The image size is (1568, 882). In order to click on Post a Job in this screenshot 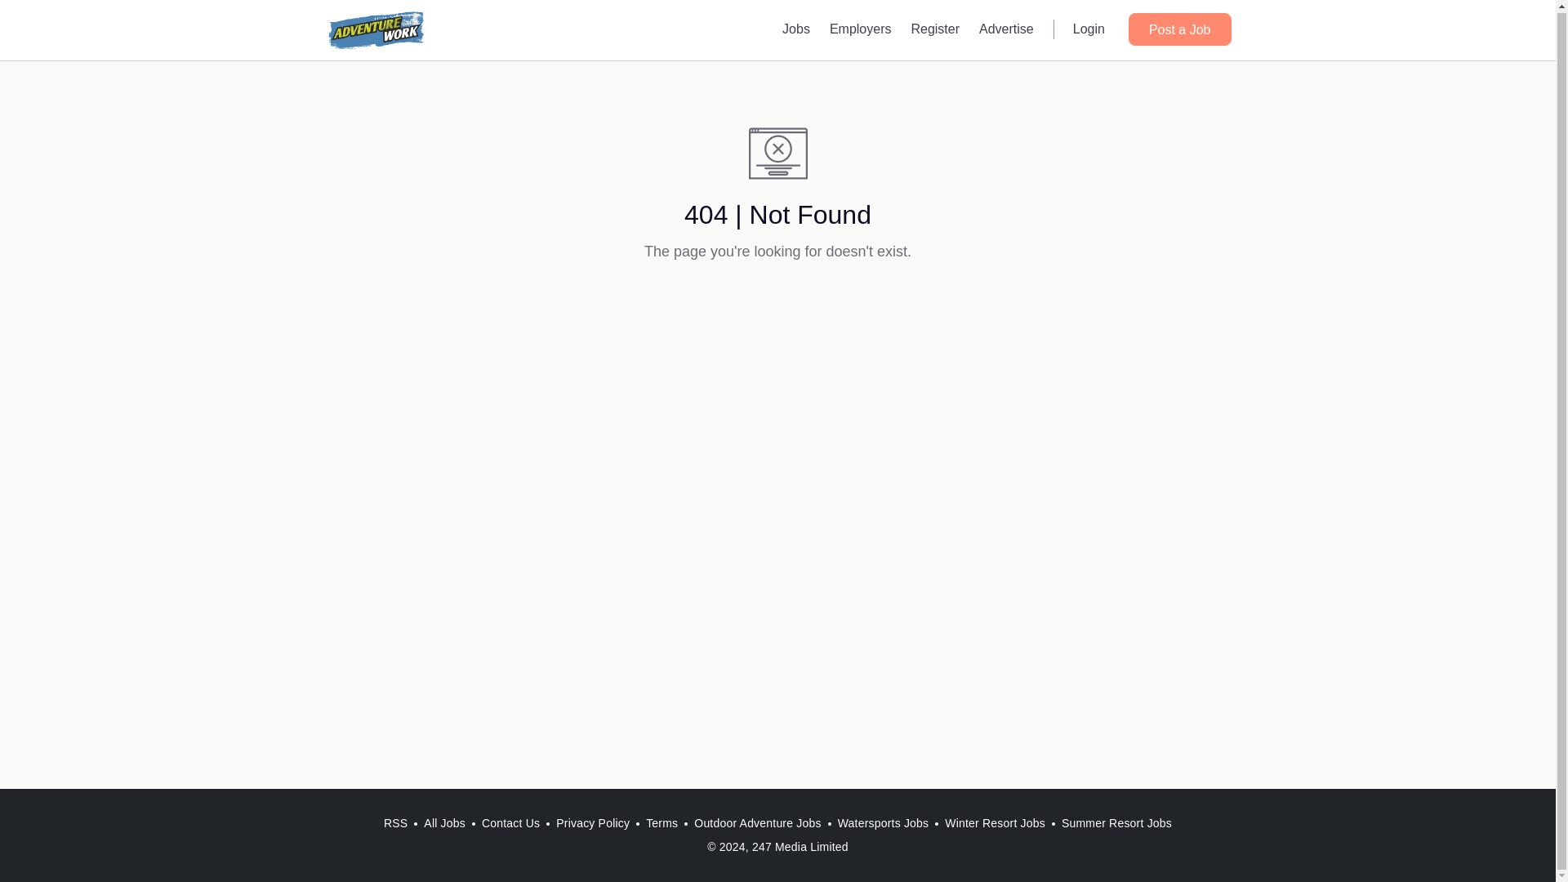, I will do `click(1179, 29)`.